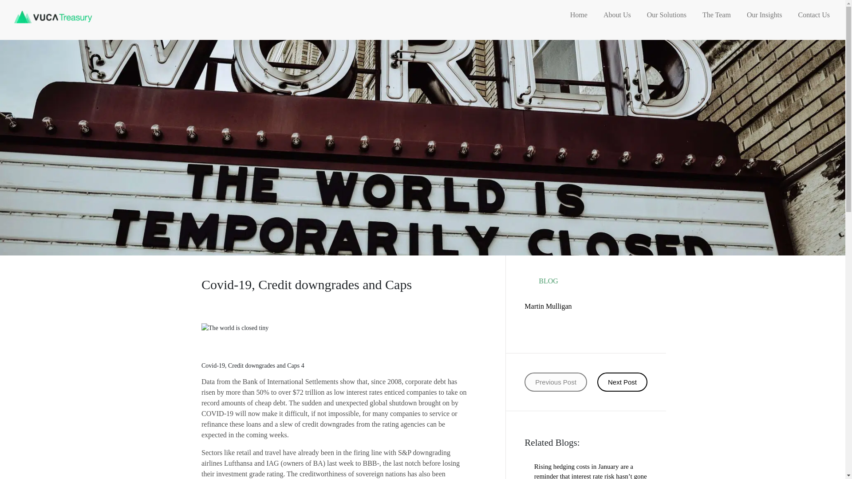 The image size is (852, 479). What do you see at coordinates (765, 16) in the screenshot?
I see `Our Insights` at bounding box center [765, 16].